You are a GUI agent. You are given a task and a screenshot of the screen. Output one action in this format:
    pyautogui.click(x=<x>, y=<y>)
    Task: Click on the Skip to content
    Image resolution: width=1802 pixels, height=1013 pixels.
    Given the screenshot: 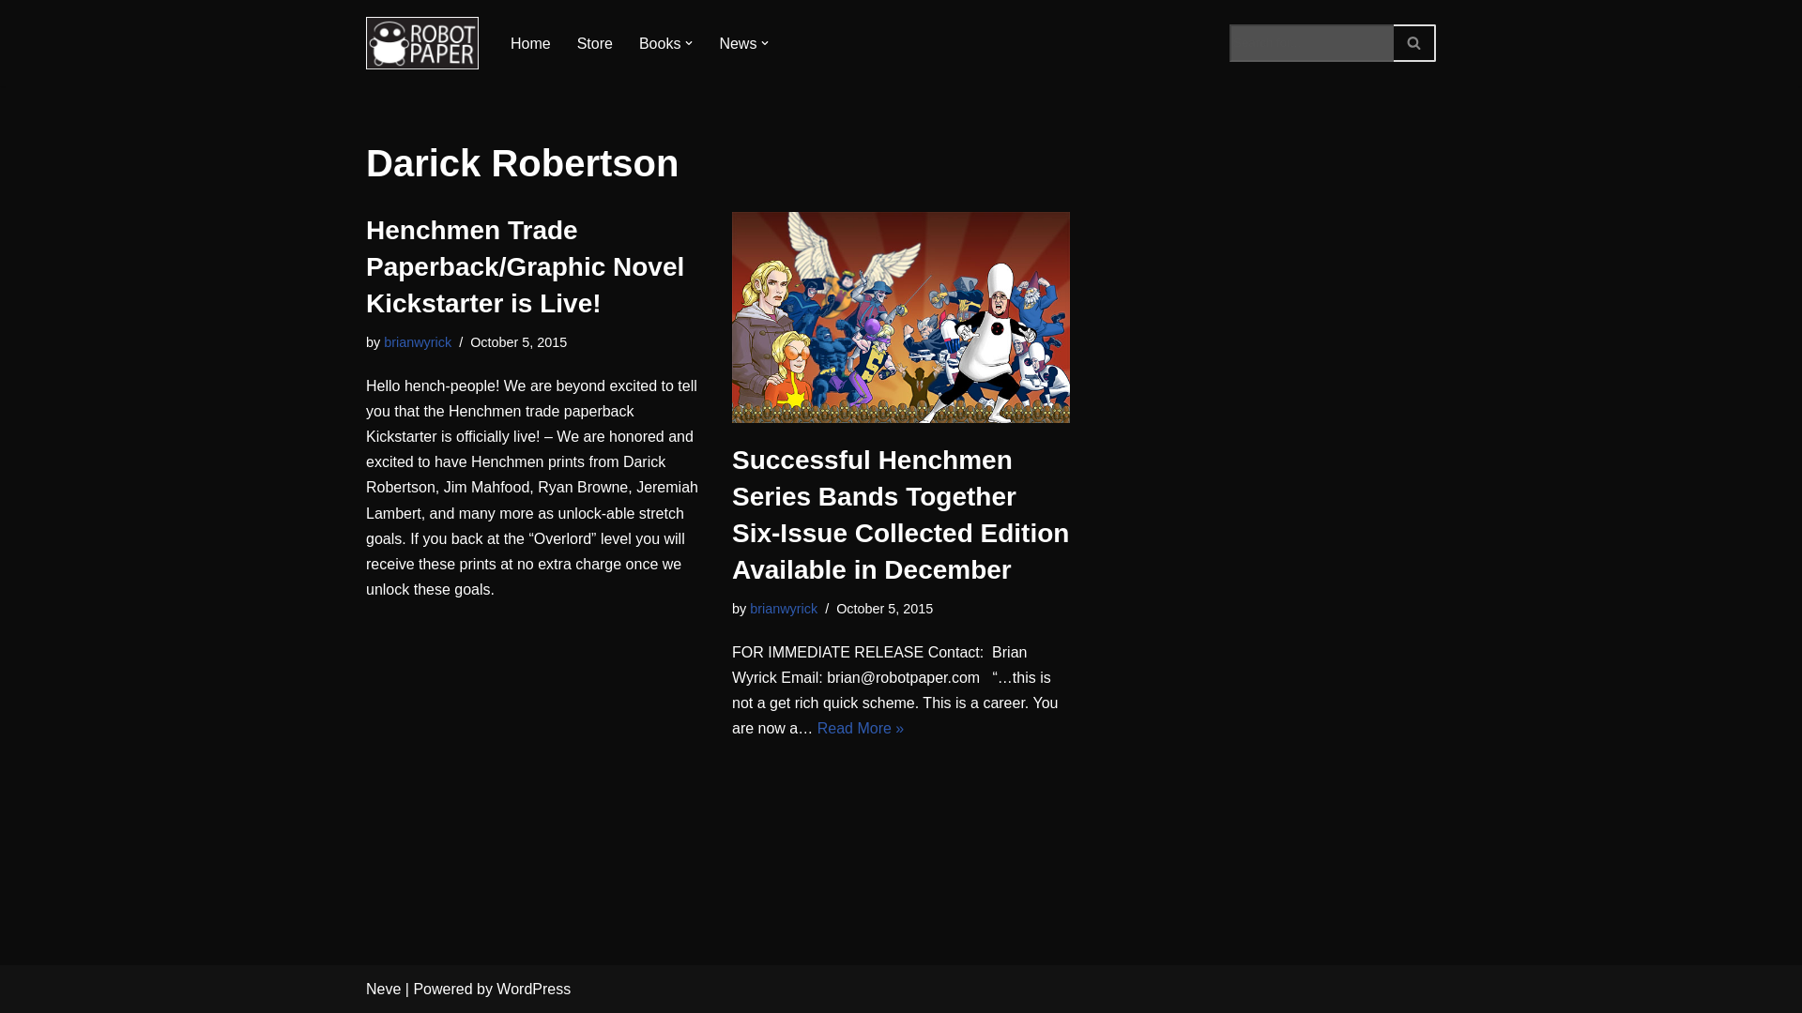 What is the action you would take?
    pyautogui.click(x=14, y=39)
    